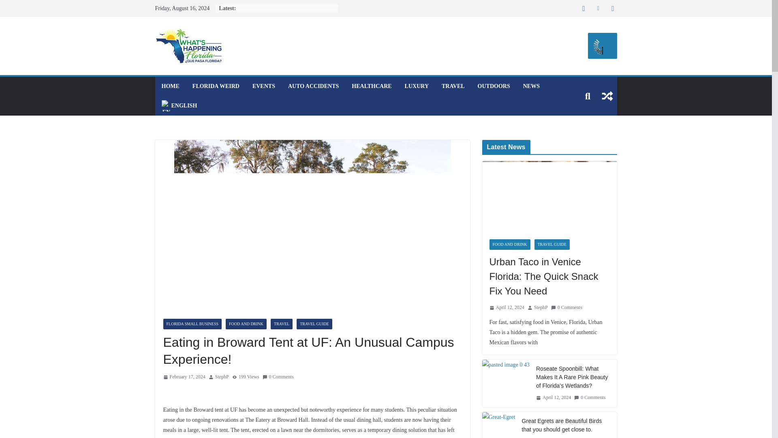  What do you see at coordinates (549, 196) in the screenshot?
I see `Urban Taco in Venice Florida: The Quick Snack Fix You Need` at bounding box center [549, 196].